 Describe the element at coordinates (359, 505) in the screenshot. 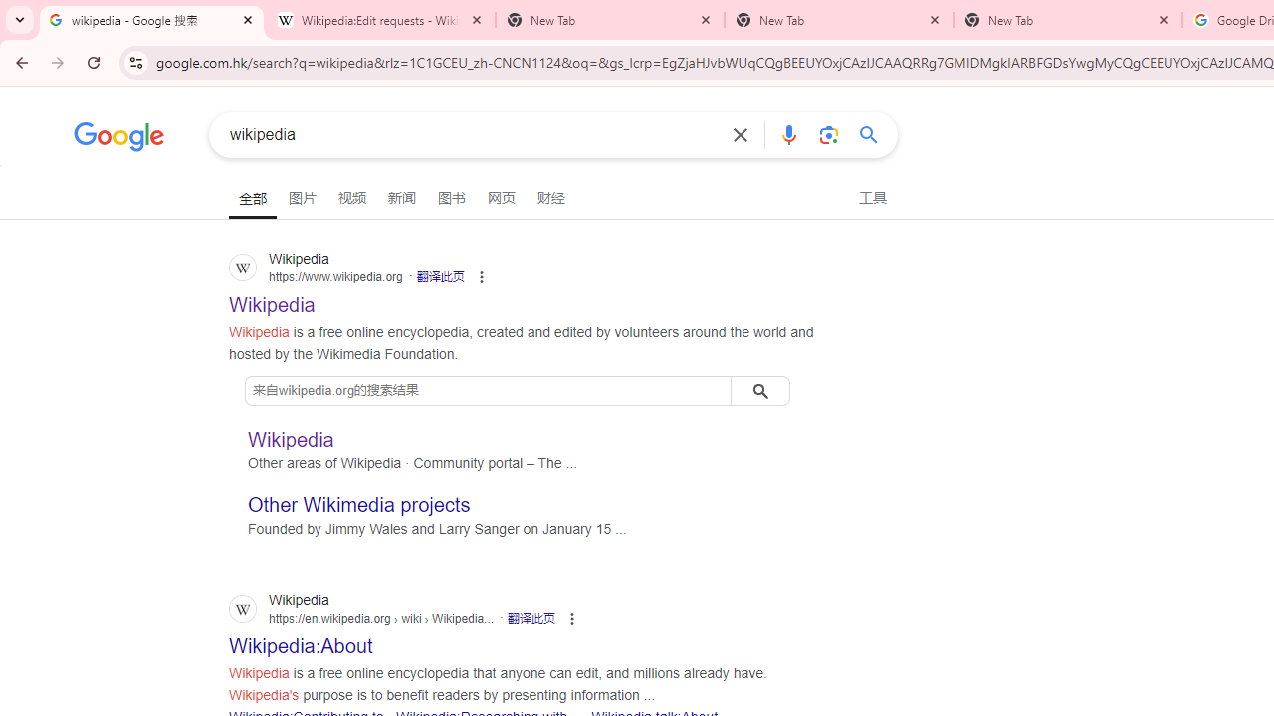

I see `Other Wikimedia projects` at that location.